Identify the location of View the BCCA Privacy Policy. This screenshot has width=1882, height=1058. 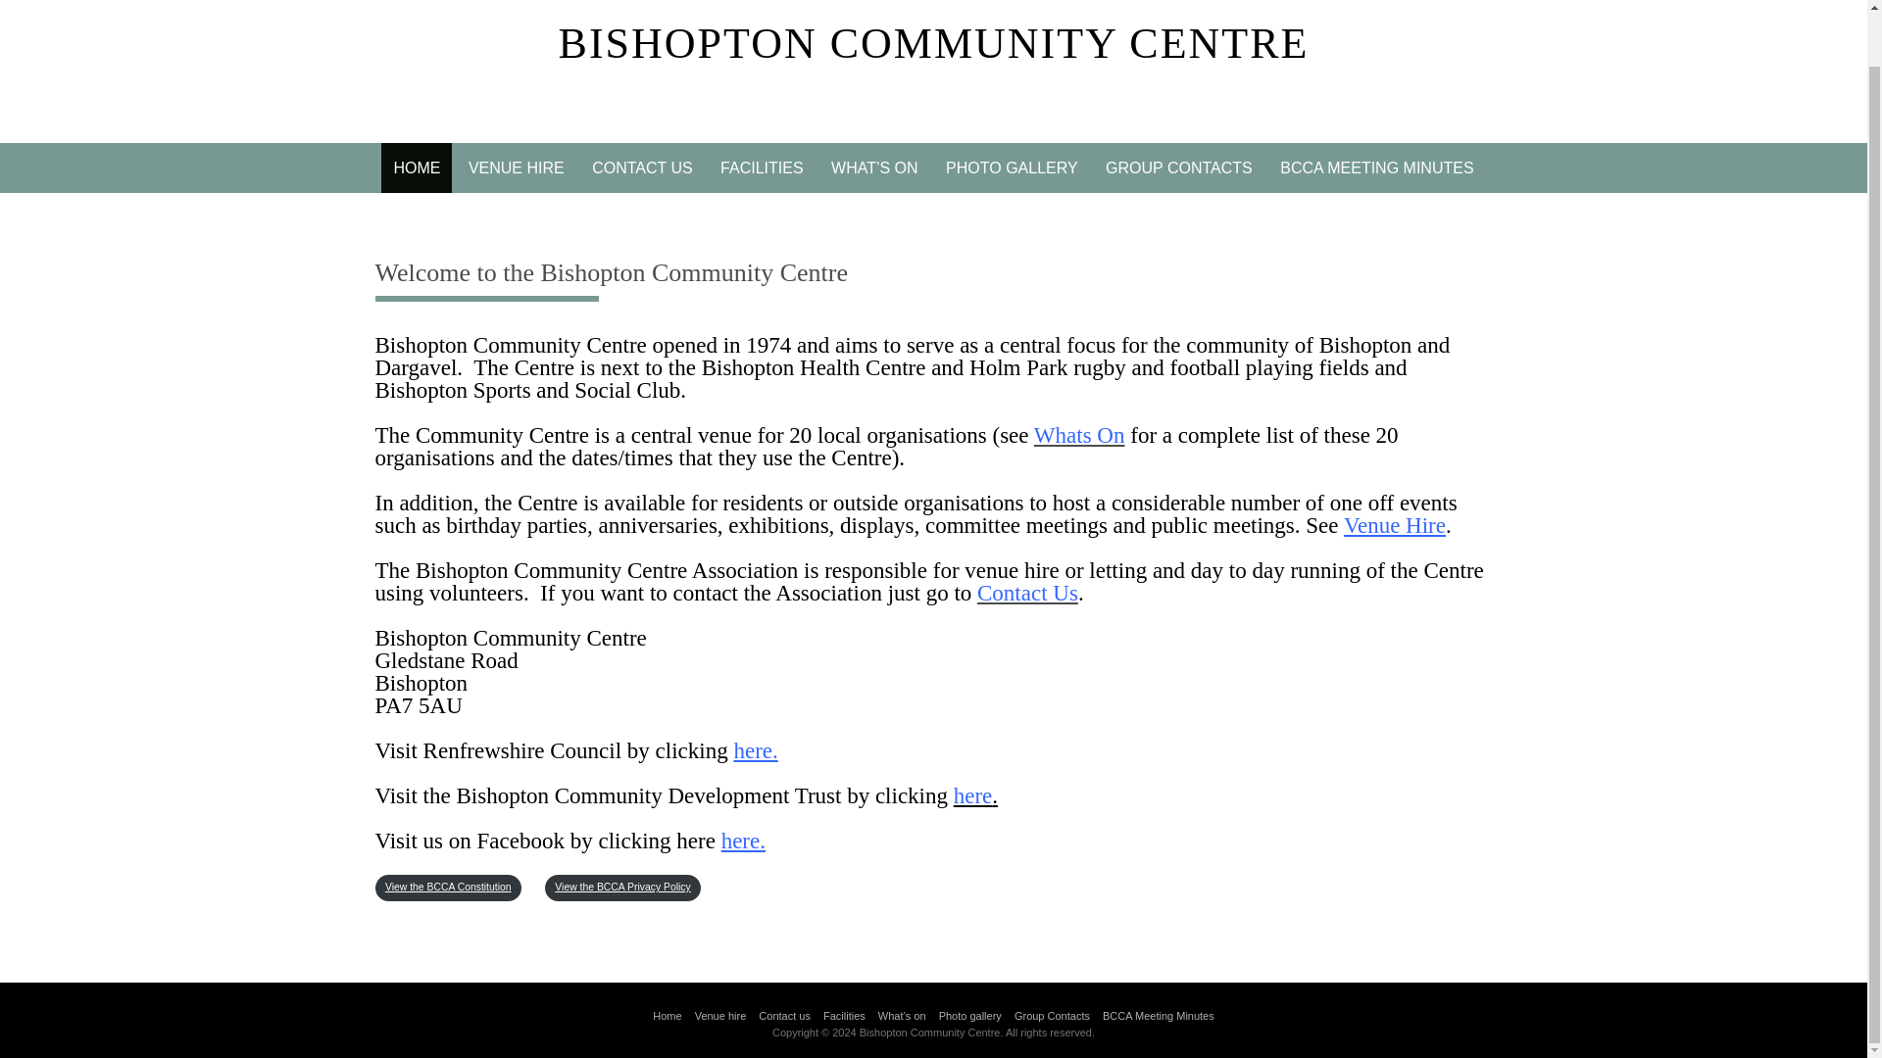
(622, 888).